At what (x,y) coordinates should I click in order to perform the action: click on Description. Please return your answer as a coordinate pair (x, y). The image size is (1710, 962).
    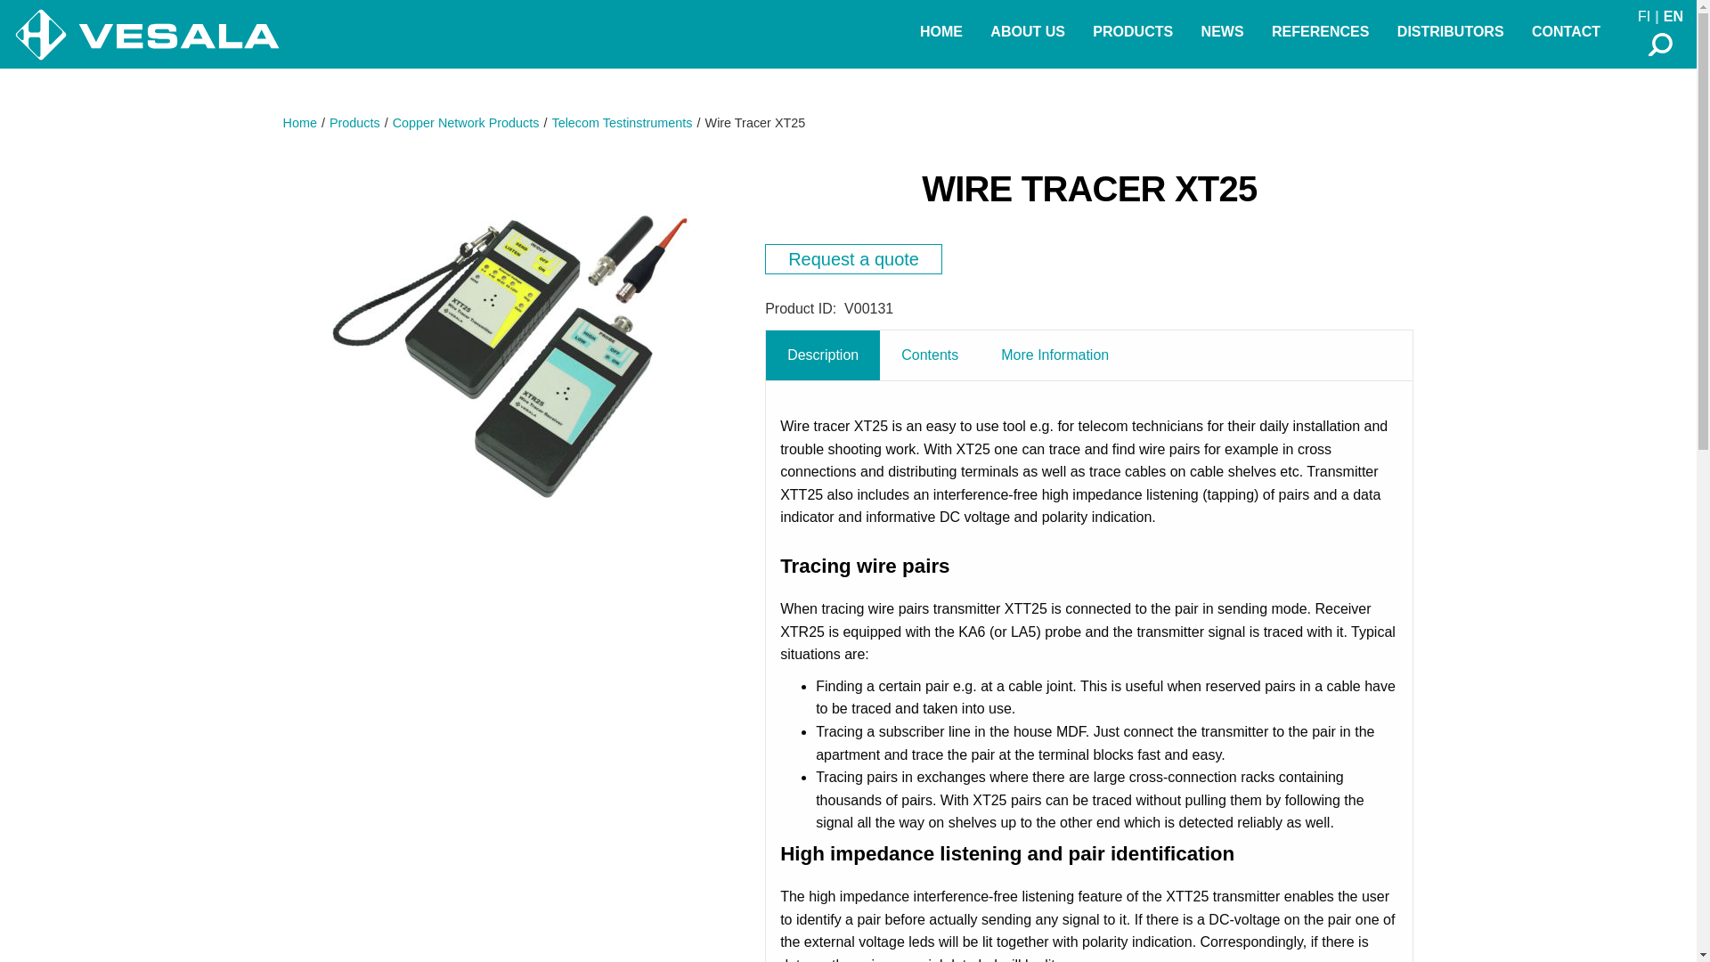
    Looking at the image, I should click on (823, 355).